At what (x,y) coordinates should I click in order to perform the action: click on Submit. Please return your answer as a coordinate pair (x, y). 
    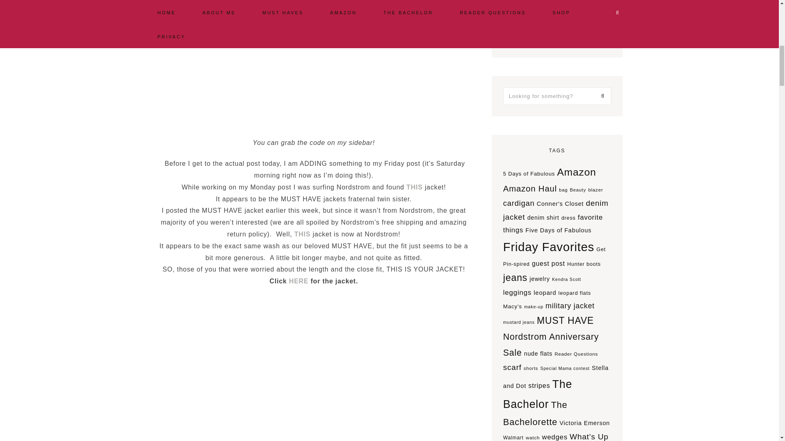
    Looking at the image, I should click on (557, 30).